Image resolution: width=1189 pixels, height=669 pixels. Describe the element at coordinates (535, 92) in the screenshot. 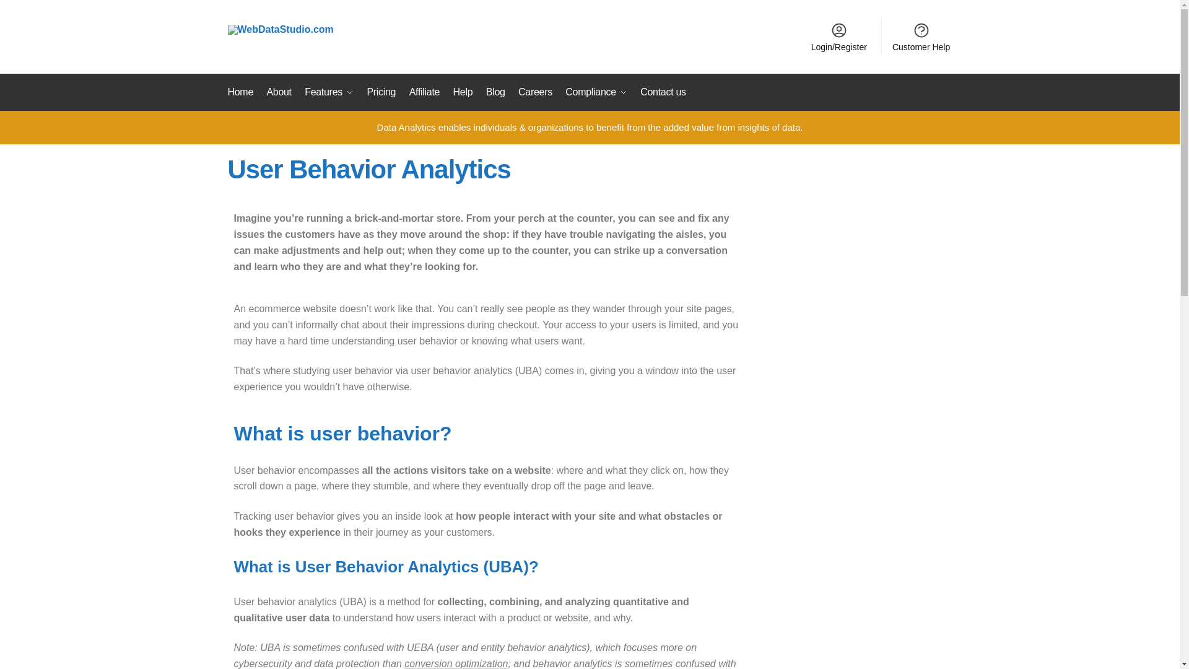

I see `Careers` at that location.